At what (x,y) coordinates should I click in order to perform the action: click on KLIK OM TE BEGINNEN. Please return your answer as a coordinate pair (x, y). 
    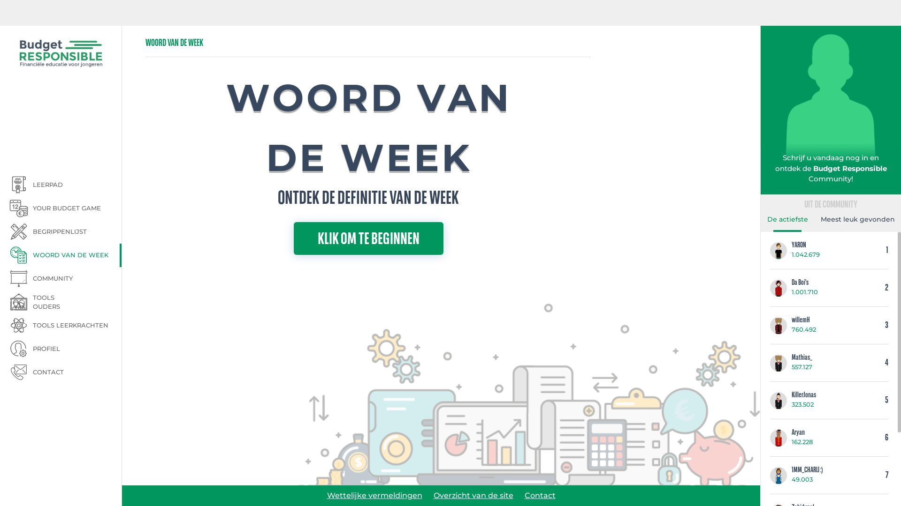
    Looking at the image, I should click on (369, 238).